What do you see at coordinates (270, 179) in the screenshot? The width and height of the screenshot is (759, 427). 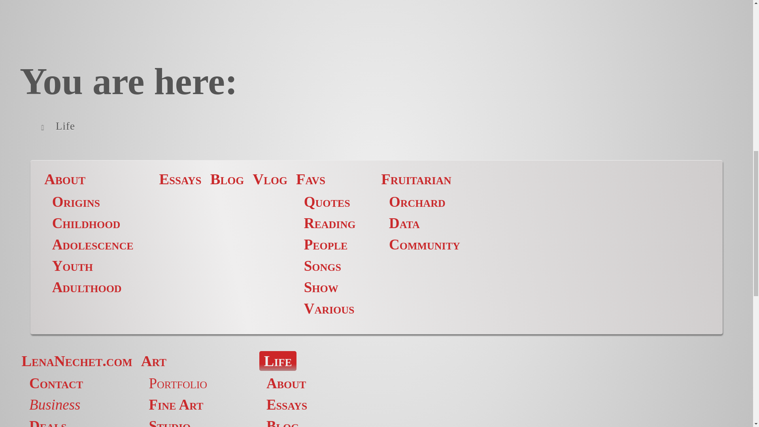 I see `Personal Video Log` at bounding box center [270, 179].